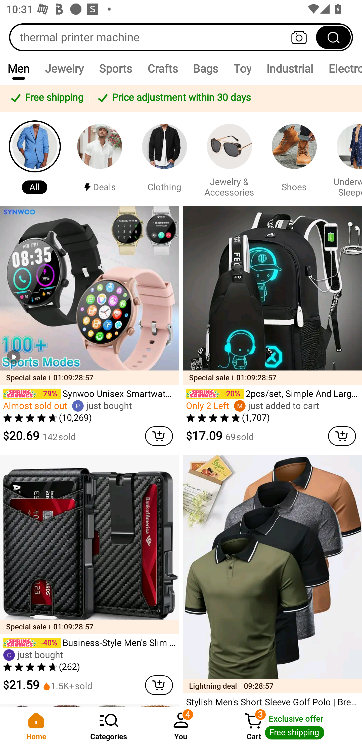  Describe the element at coordinates (206, 68) in the screenshot. I see `Bags` at that location.